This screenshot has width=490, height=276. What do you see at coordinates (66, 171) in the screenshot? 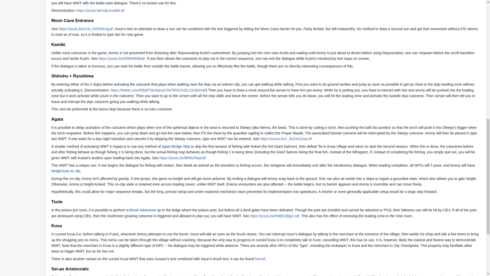
I see `Height lock no clip` at bounding box center [66, 171].